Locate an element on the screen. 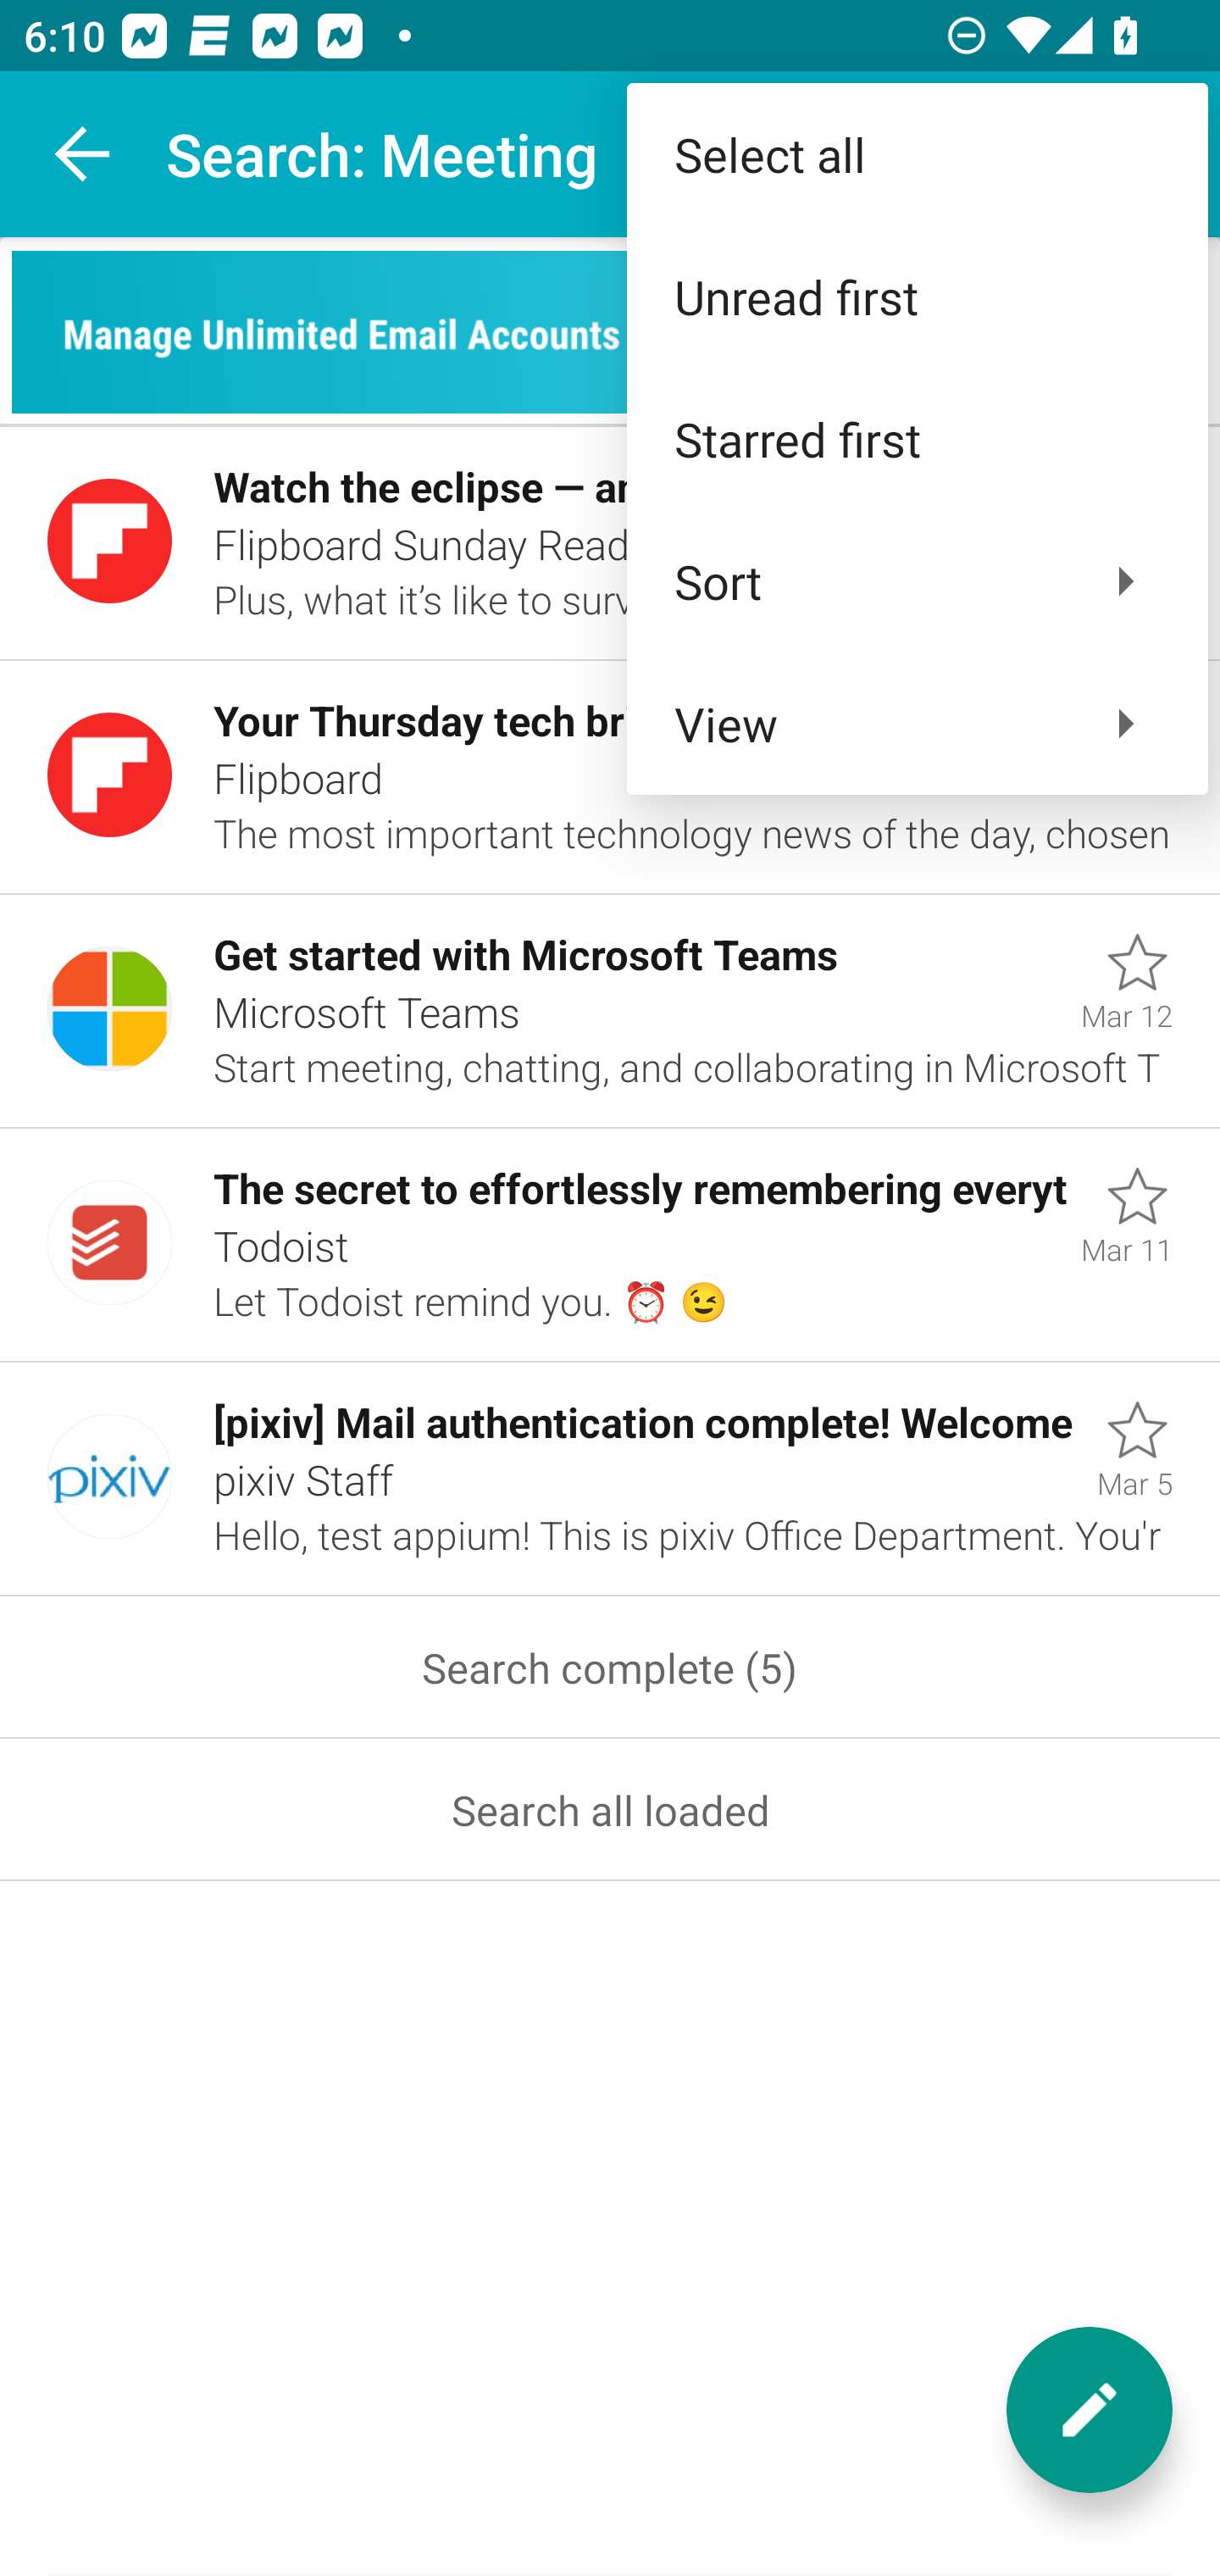  Select all is located at coordinates (917, 154).